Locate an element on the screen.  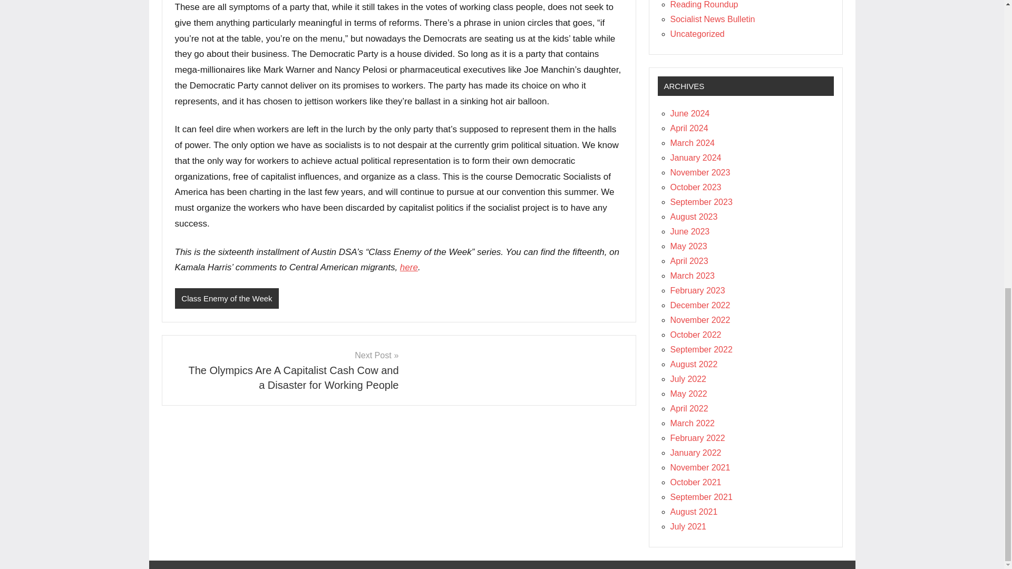
March 2024 is located at coordinates (693, 143).